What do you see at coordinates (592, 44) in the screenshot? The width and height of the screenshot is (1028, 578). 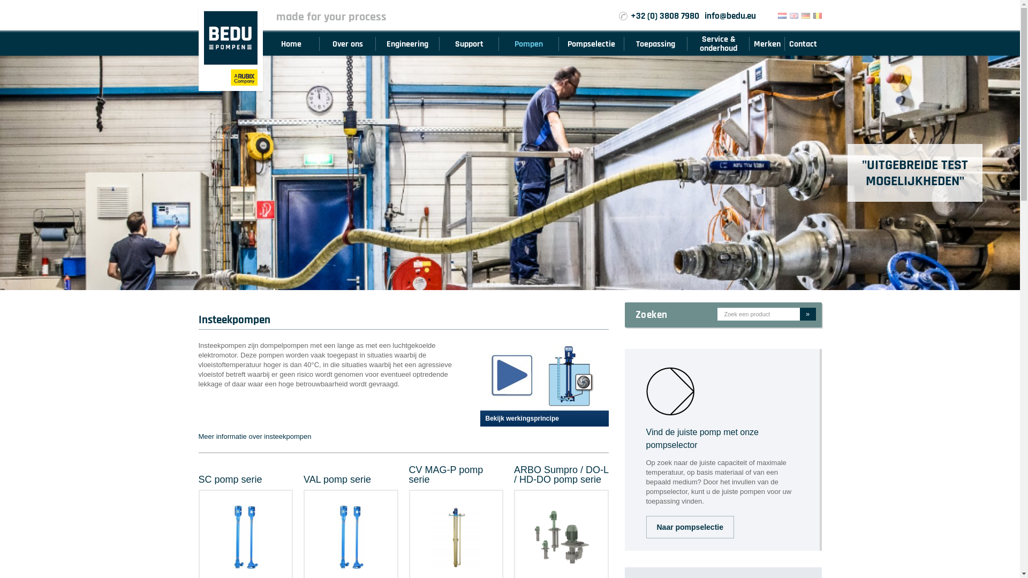 I see `Pompselectie` at bounding box center [592, 44].